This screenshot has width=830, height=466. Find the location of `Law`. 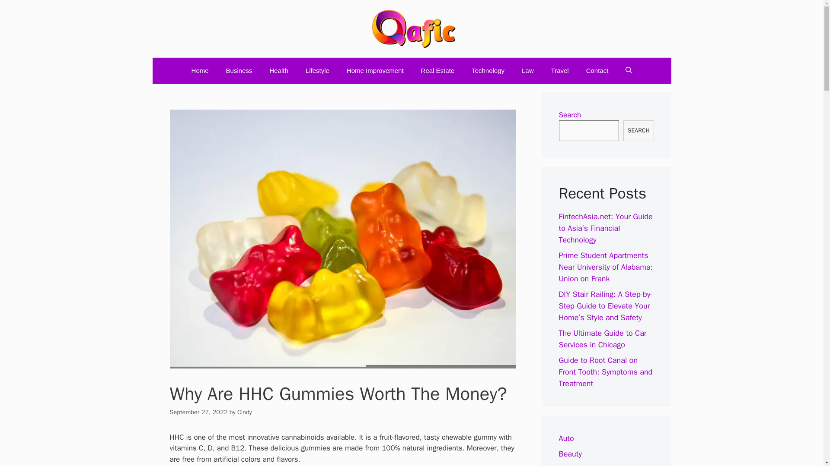

Law is located at coordinates (527, 71).